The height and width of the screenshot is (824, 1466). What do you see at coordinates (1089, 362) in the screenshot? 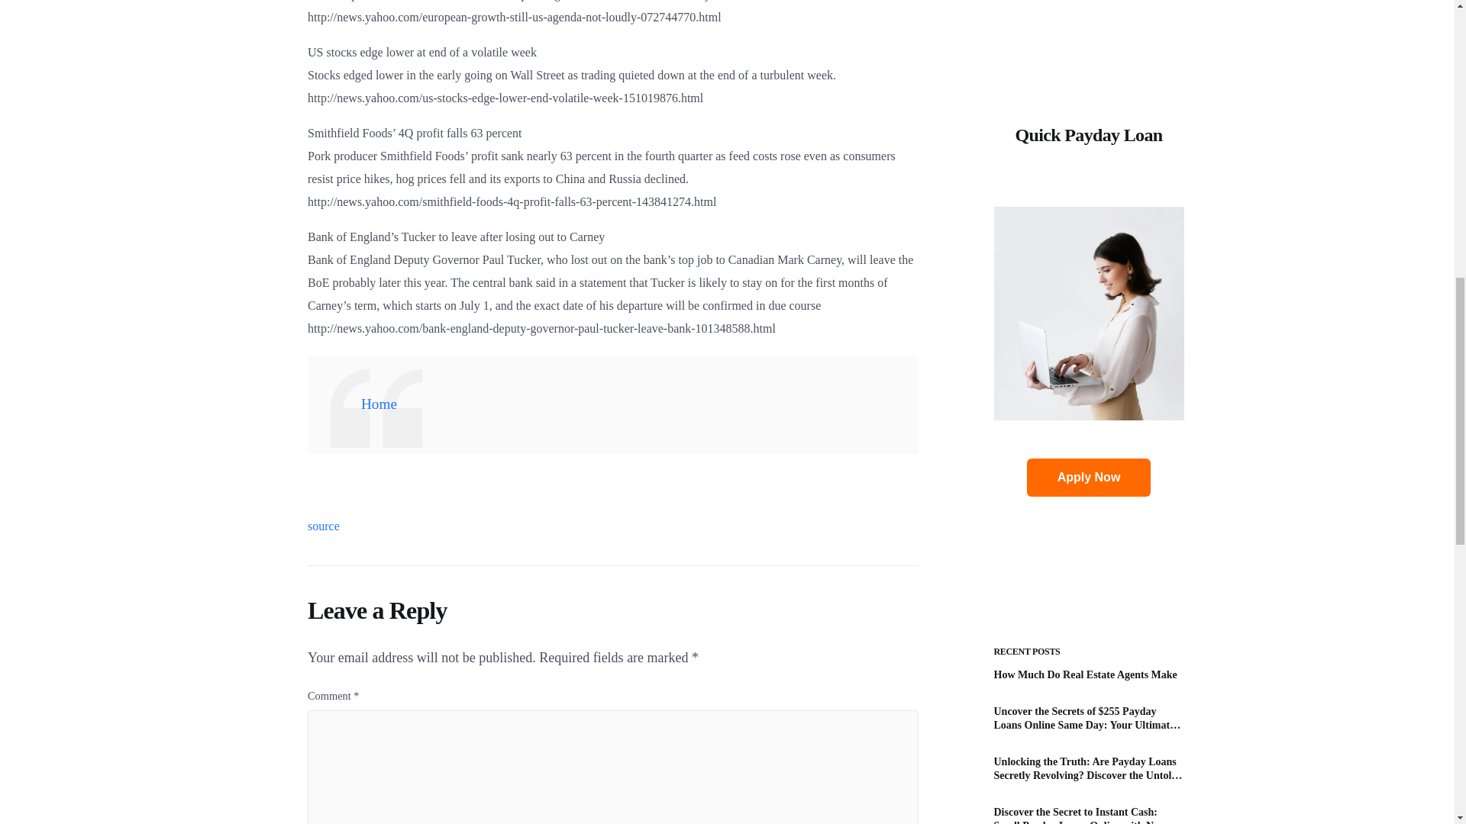
I see `How Much Do Real Estate Agents Make` at bounding box center [1089, 362].